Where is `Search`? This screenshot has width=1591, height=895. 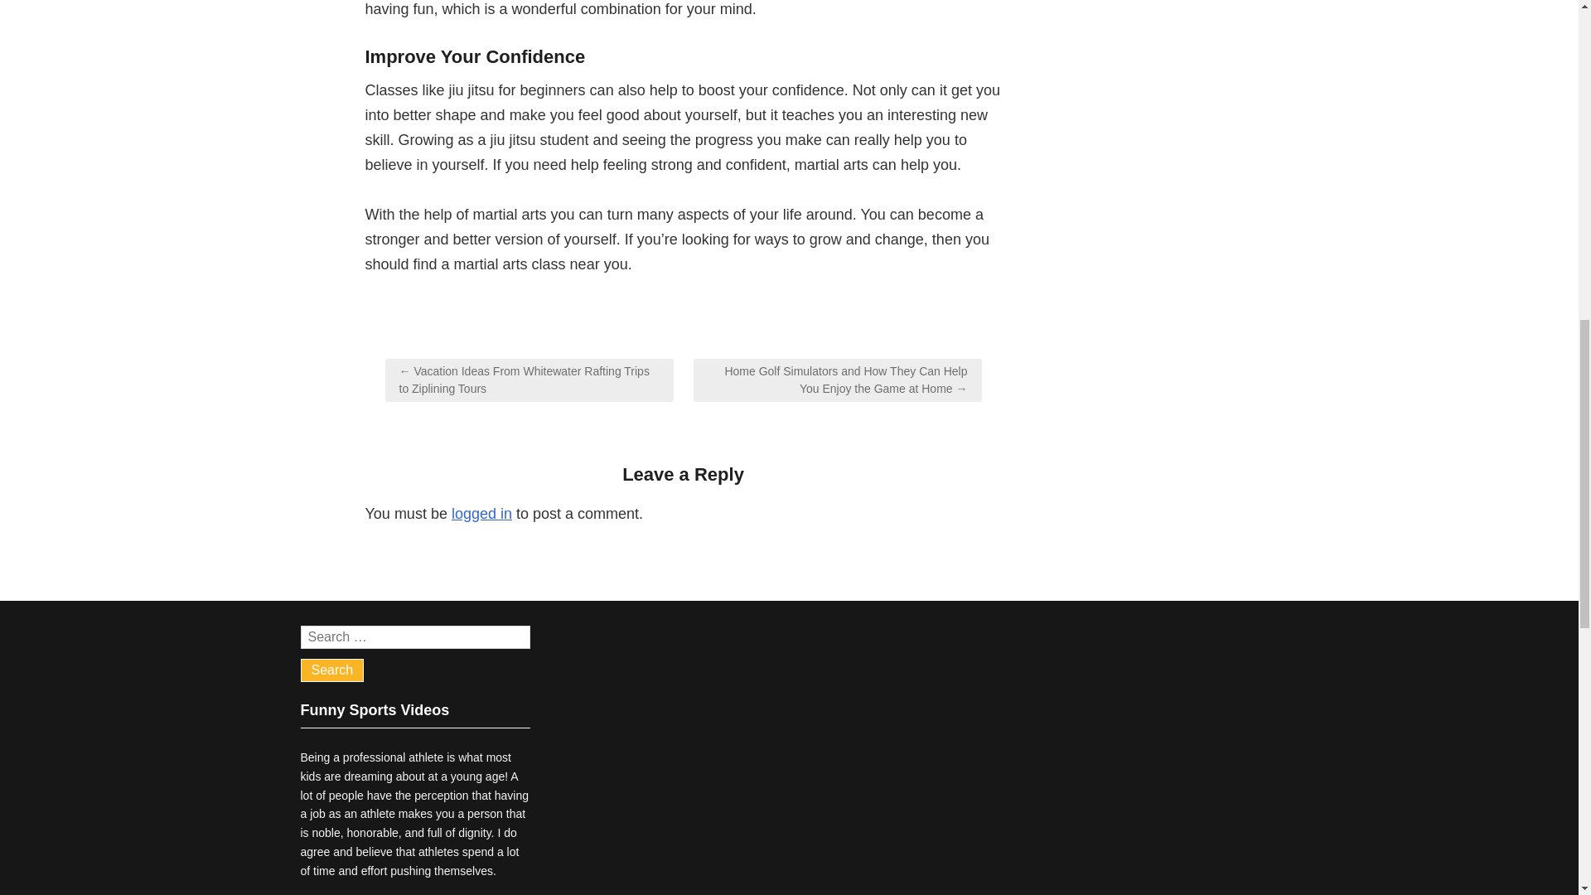
Search is located at coordinates (331, 670).